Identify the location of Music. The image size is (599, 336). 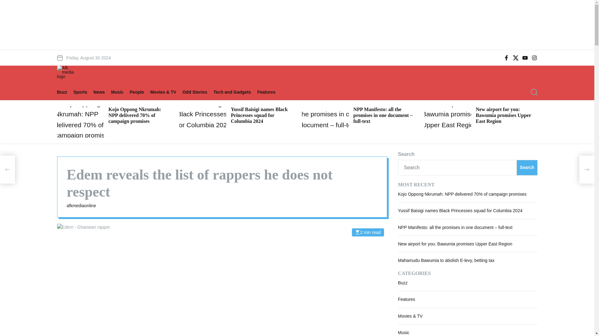
(120, 92).